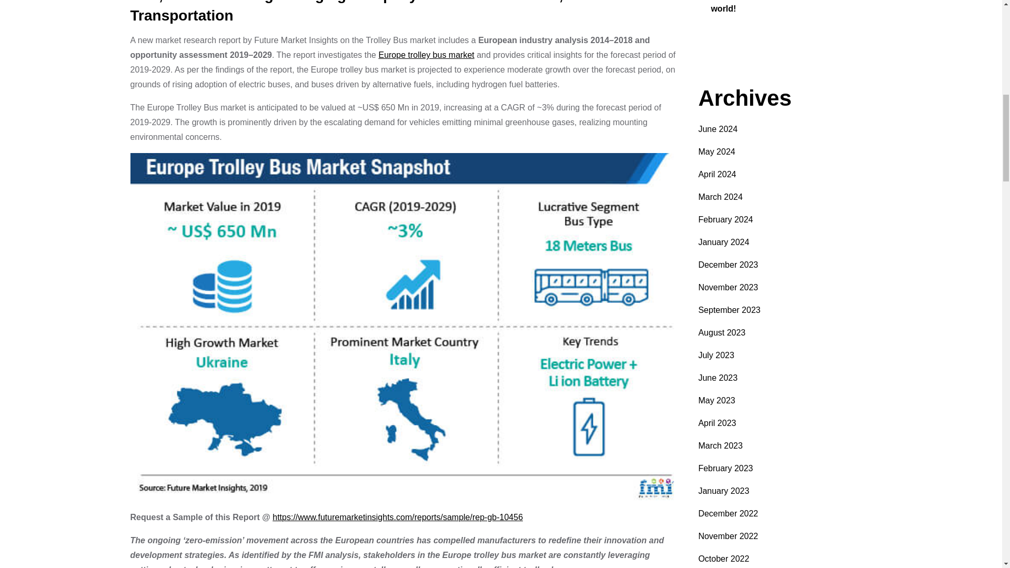 The image size is (1010, 568). Describe the element at coordinates (720, 197) in the screenshot. I see `March 2024` at that location.